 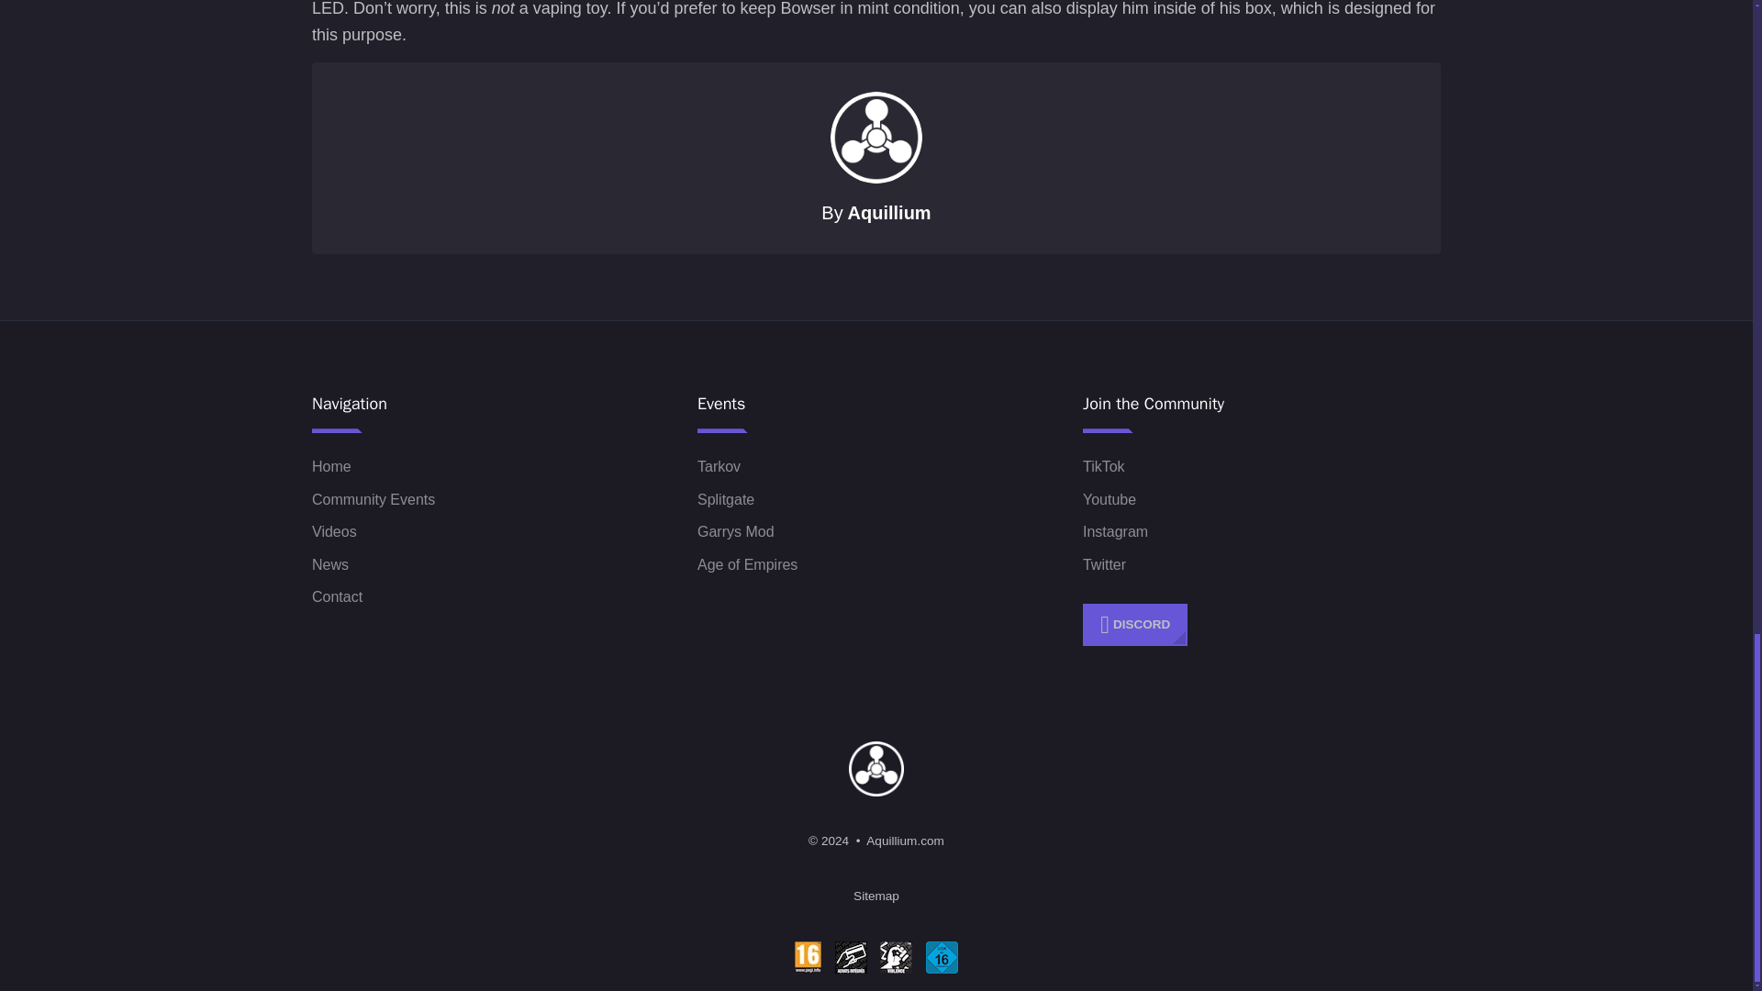 I want to click on Tarkov, so click(x=719, y=467).